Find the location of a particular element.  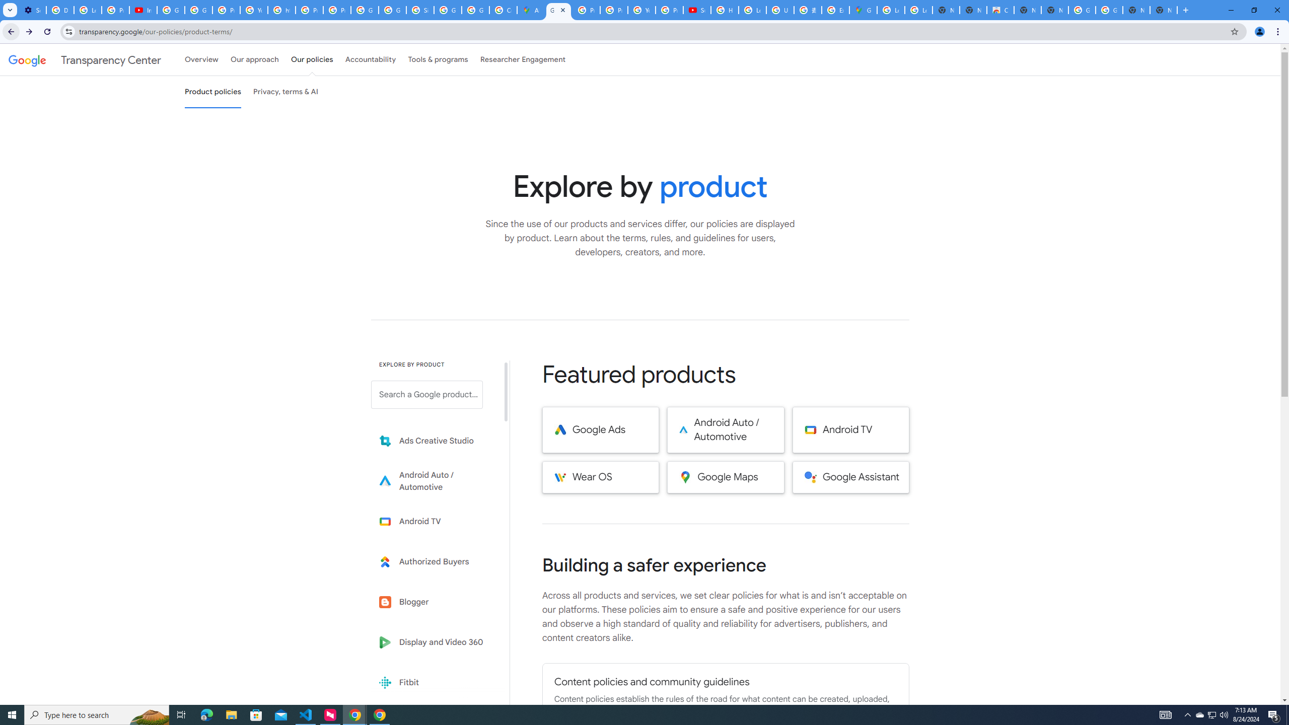

Display and Video 360 is located at coordinates (434, 642).